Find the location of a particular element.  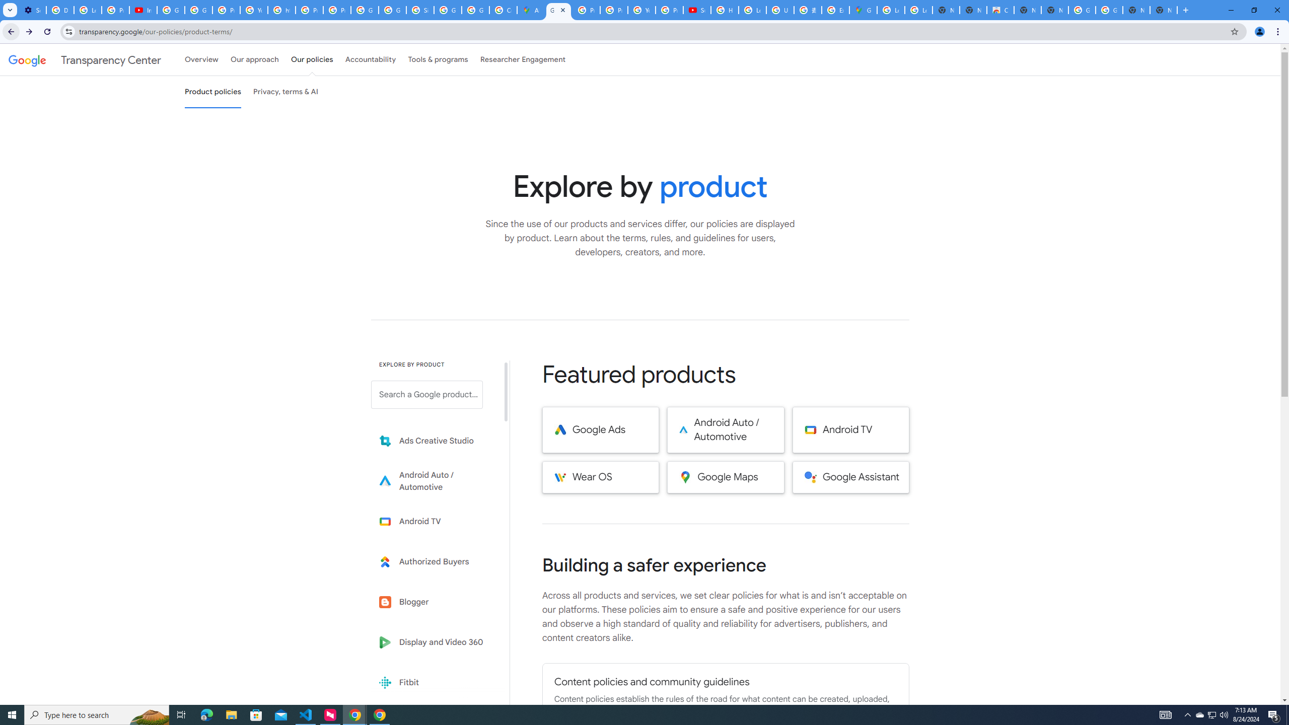

Display and Video 360 is located at coordinates (434, 642).